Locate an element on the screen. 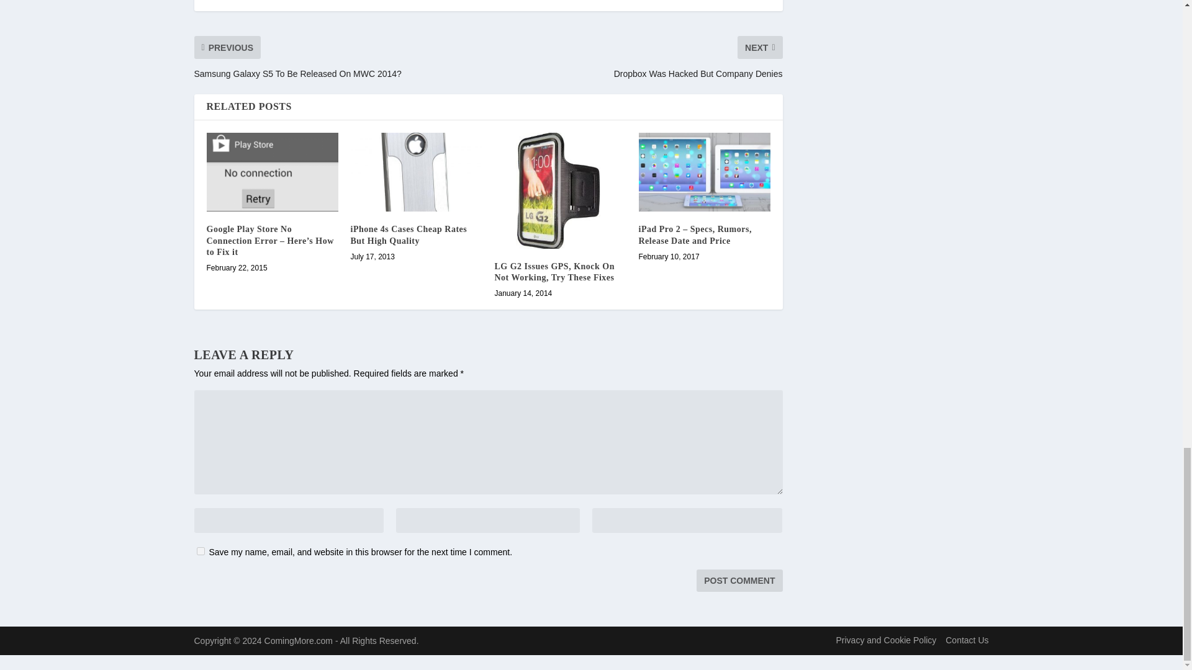 Image resolution: width=1192 pixels, height=670 pixels. Post Comment is located at coordinates (739, 581).